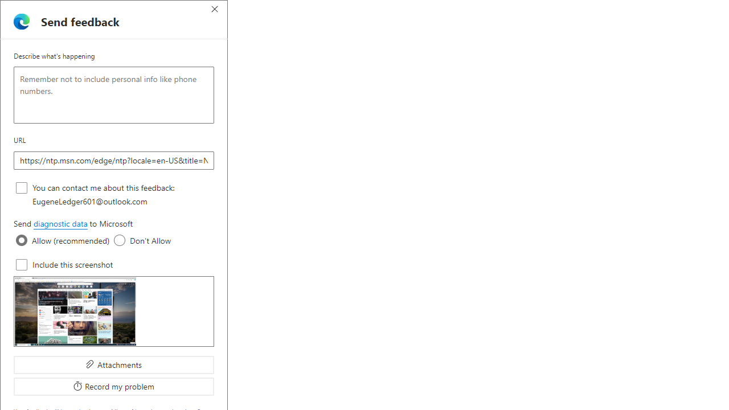 Image resolution: width=729 pixels, height=410 pixels. Describe the element at coordinates (72, 30) in the screenshot. I see `View site information` at that location.